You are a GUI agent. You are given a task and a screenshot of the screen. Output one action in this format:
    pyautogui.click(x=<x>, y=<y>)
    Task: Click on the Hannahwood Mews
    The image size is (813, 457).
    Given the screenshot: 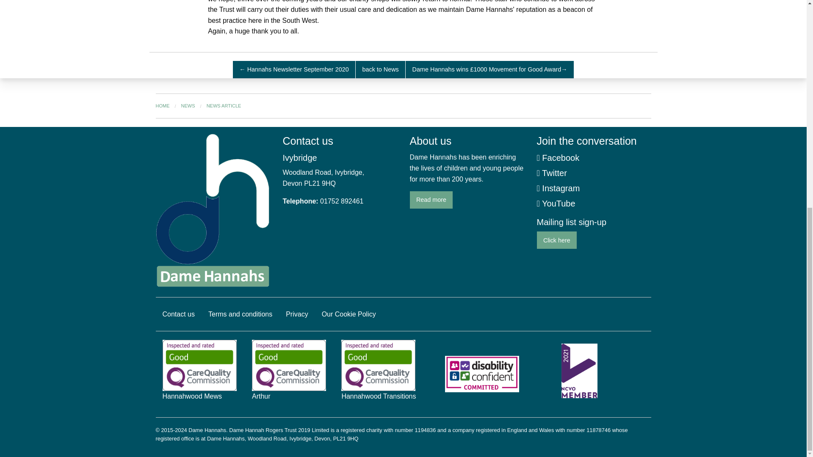 What is the action you would take?
    pyautogui.click(x=199, y=374)
    